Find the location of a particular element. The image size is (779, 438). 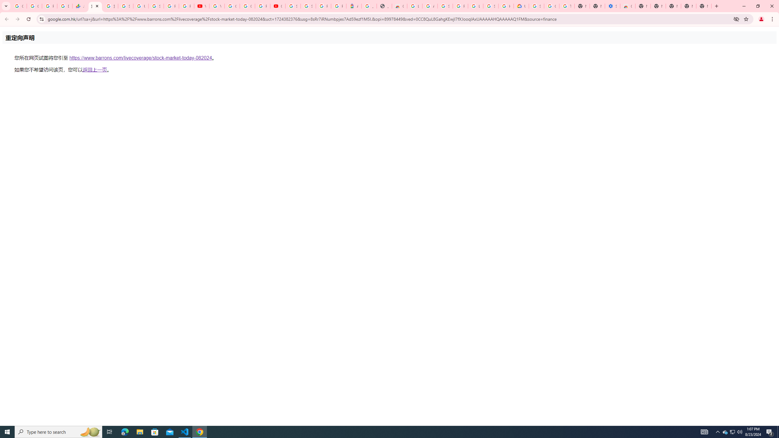

Sign in - Google Accounts is located at coordinates (445, 6).